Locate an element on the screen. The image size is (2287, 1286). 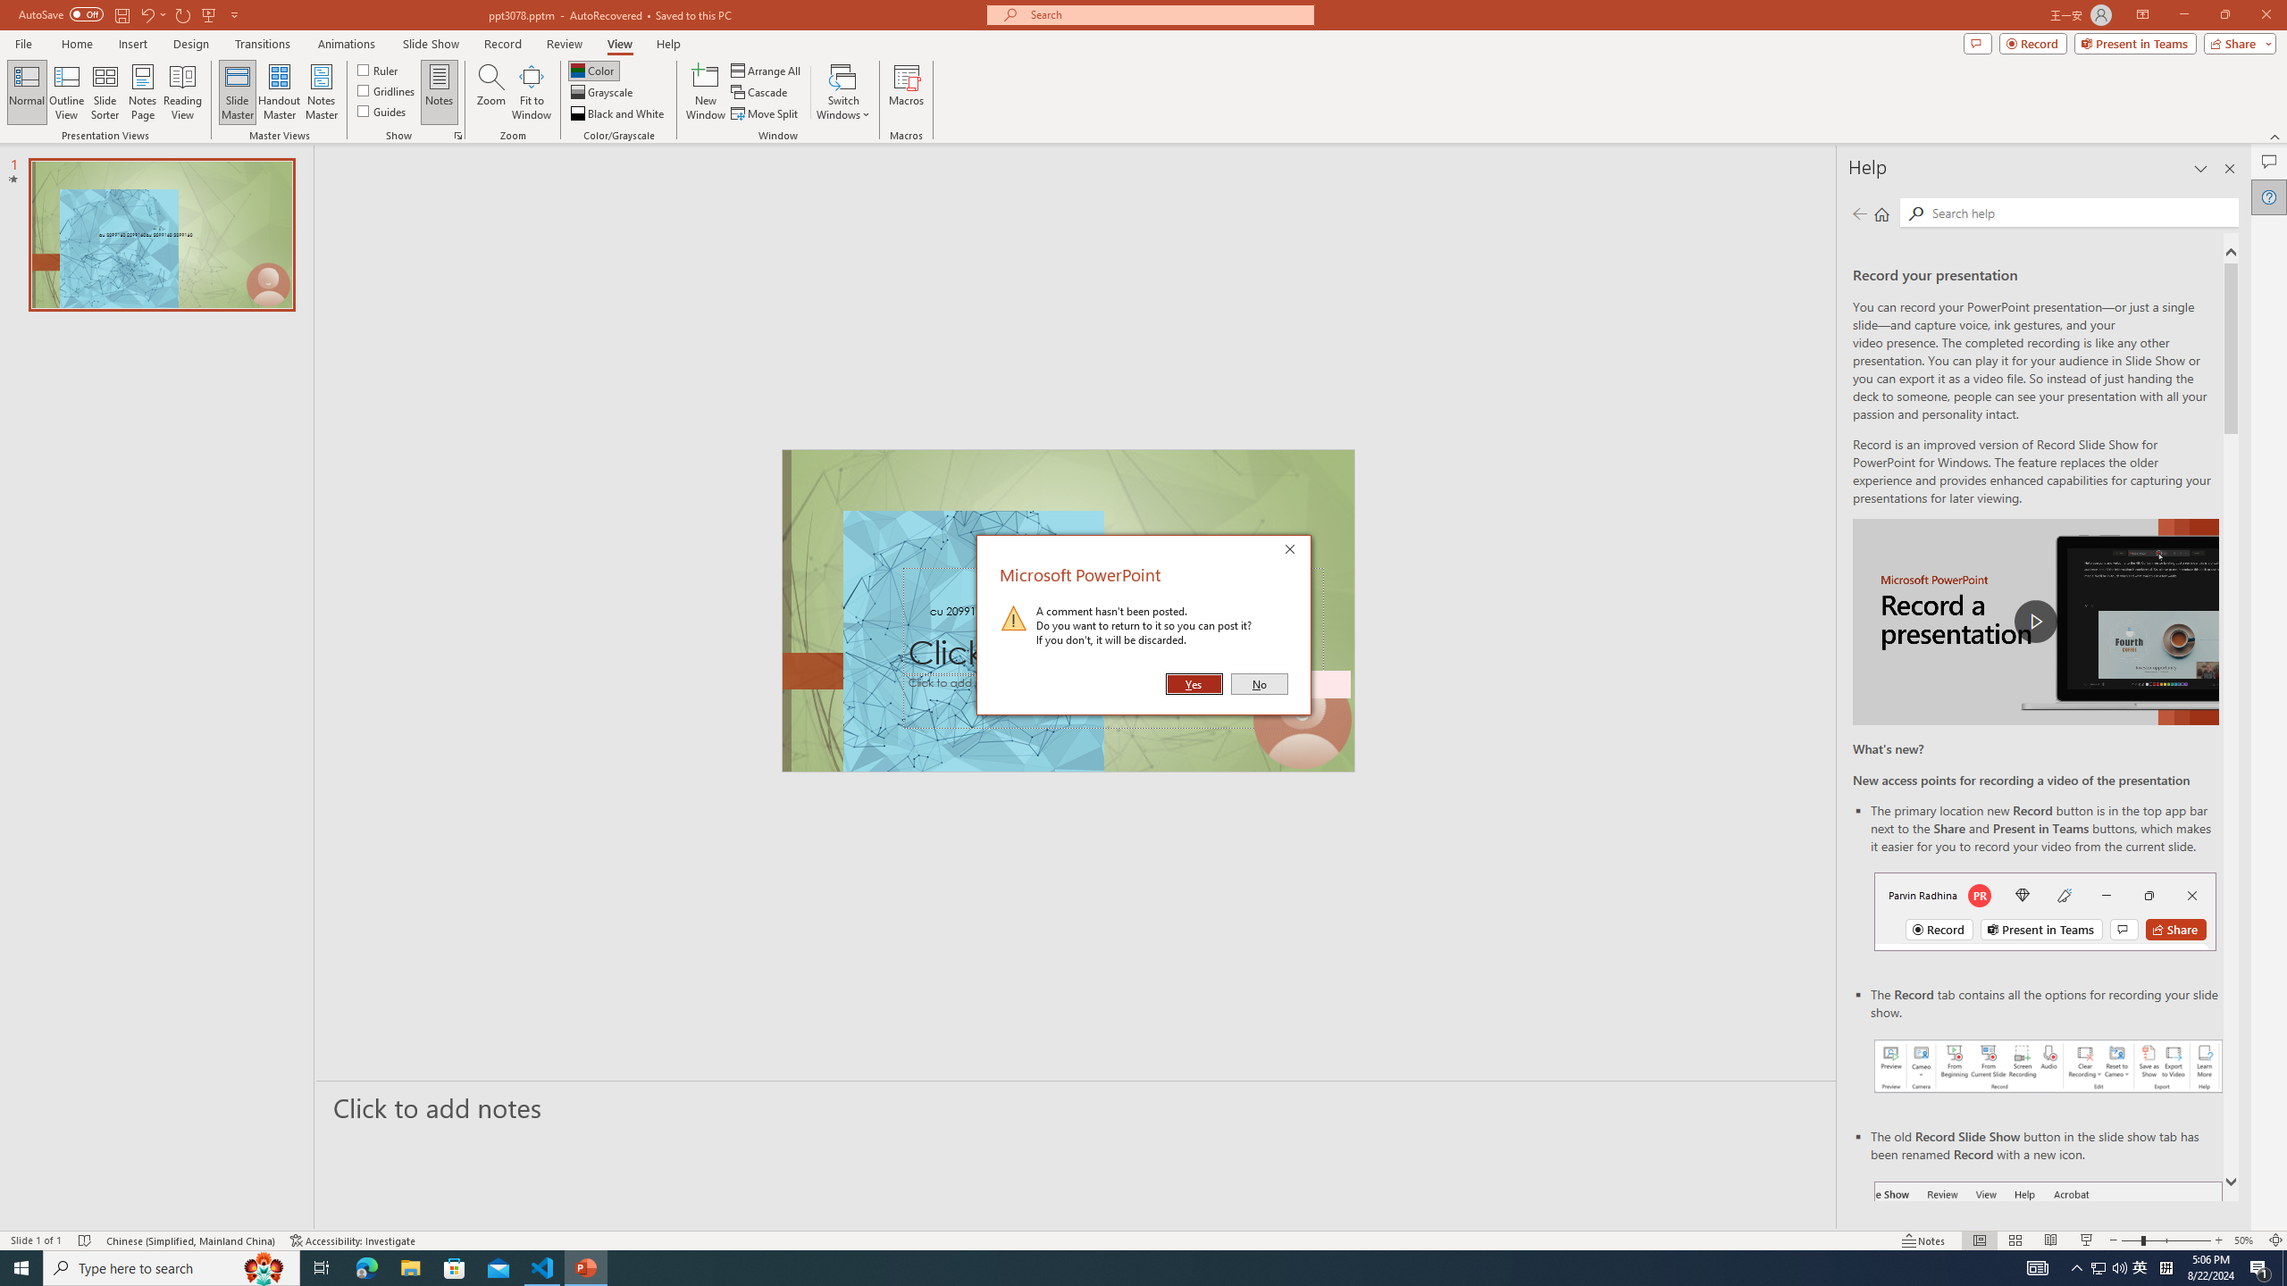
Home is located at coordinates (76, 44).